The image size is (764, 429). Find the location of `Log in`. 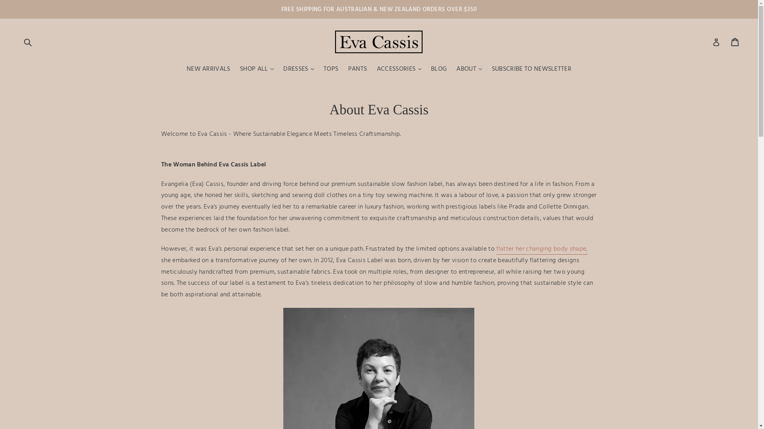

Log in is located at coordinates (716, 42).